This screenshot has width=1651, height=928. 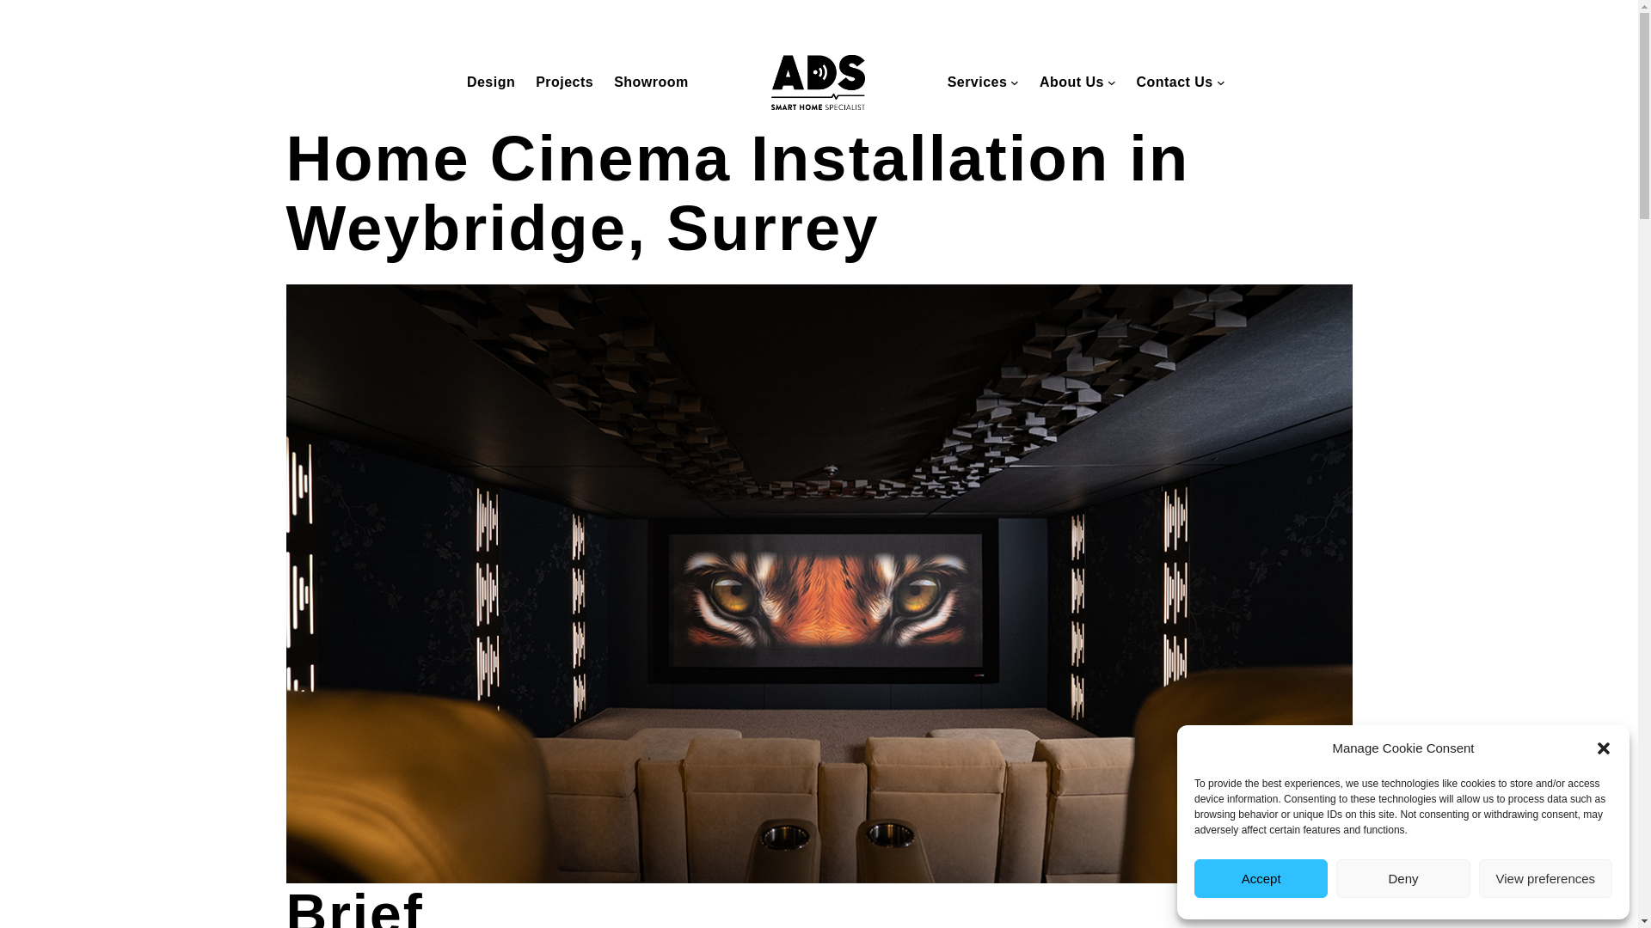 I want to click on Showroom, so click(x=651, y=82).